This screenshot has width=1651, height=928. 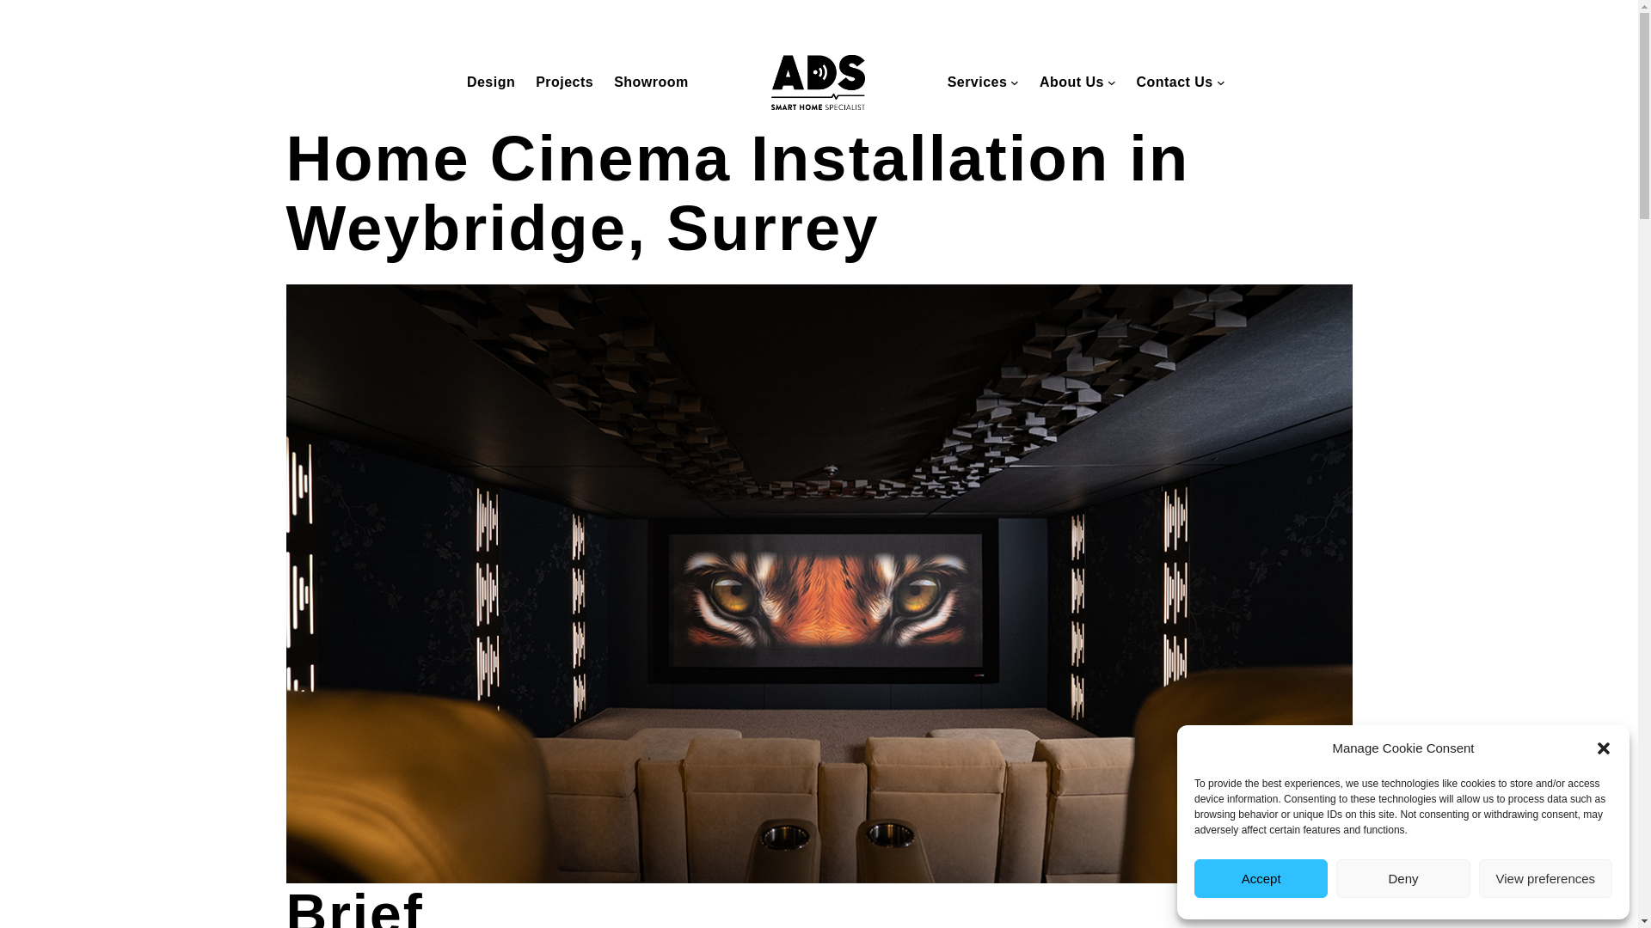 I want to click on Showroom, so click(x=651, y=82).